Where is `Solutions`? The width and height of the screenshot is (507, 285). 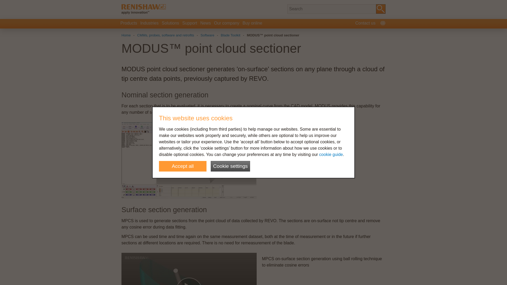
Solutions is located at coordinates (171, 24).